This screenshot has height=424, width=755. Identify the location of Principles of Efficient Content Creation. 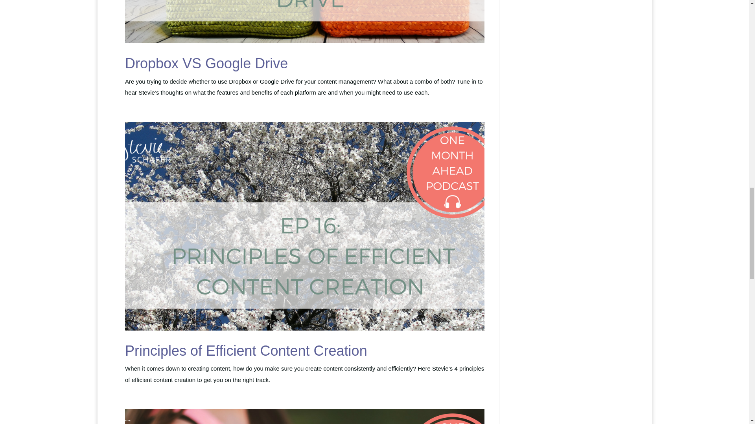
(246, 350).